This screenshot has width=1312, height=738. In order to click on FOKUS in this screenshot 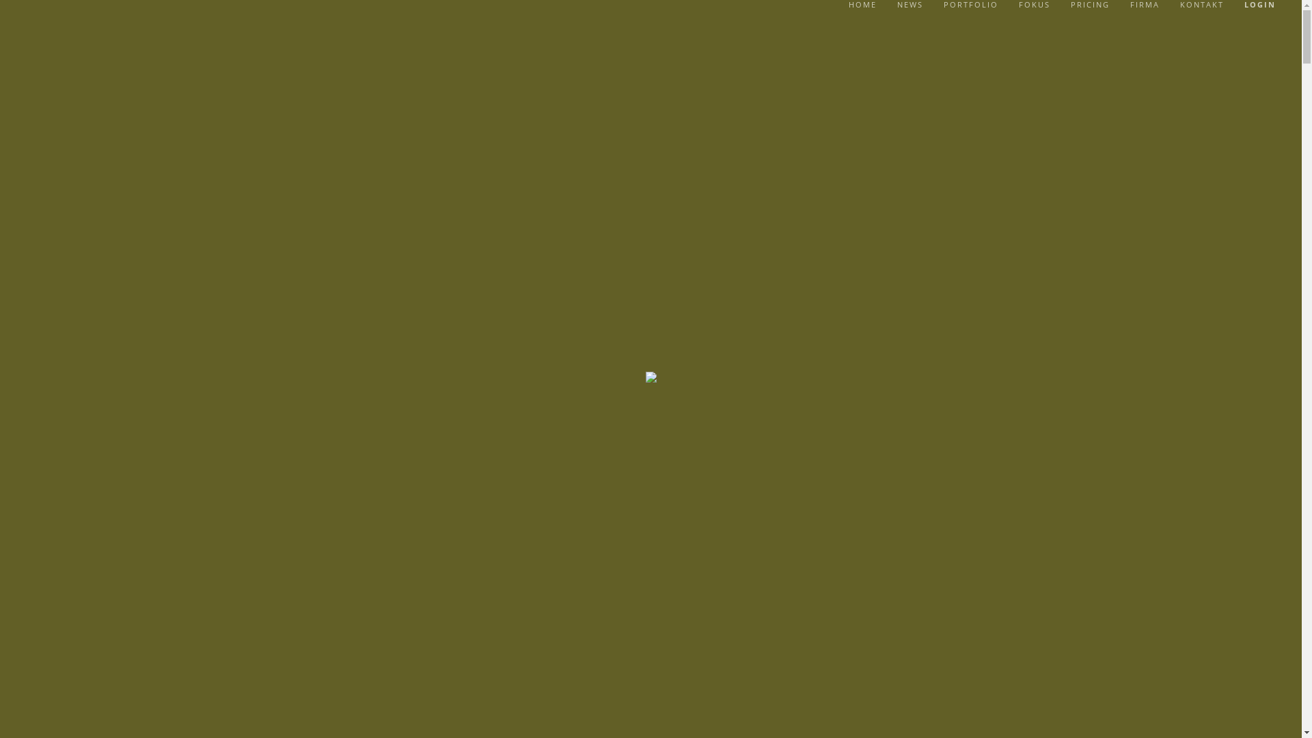, I will do `click(1035, 5)`.